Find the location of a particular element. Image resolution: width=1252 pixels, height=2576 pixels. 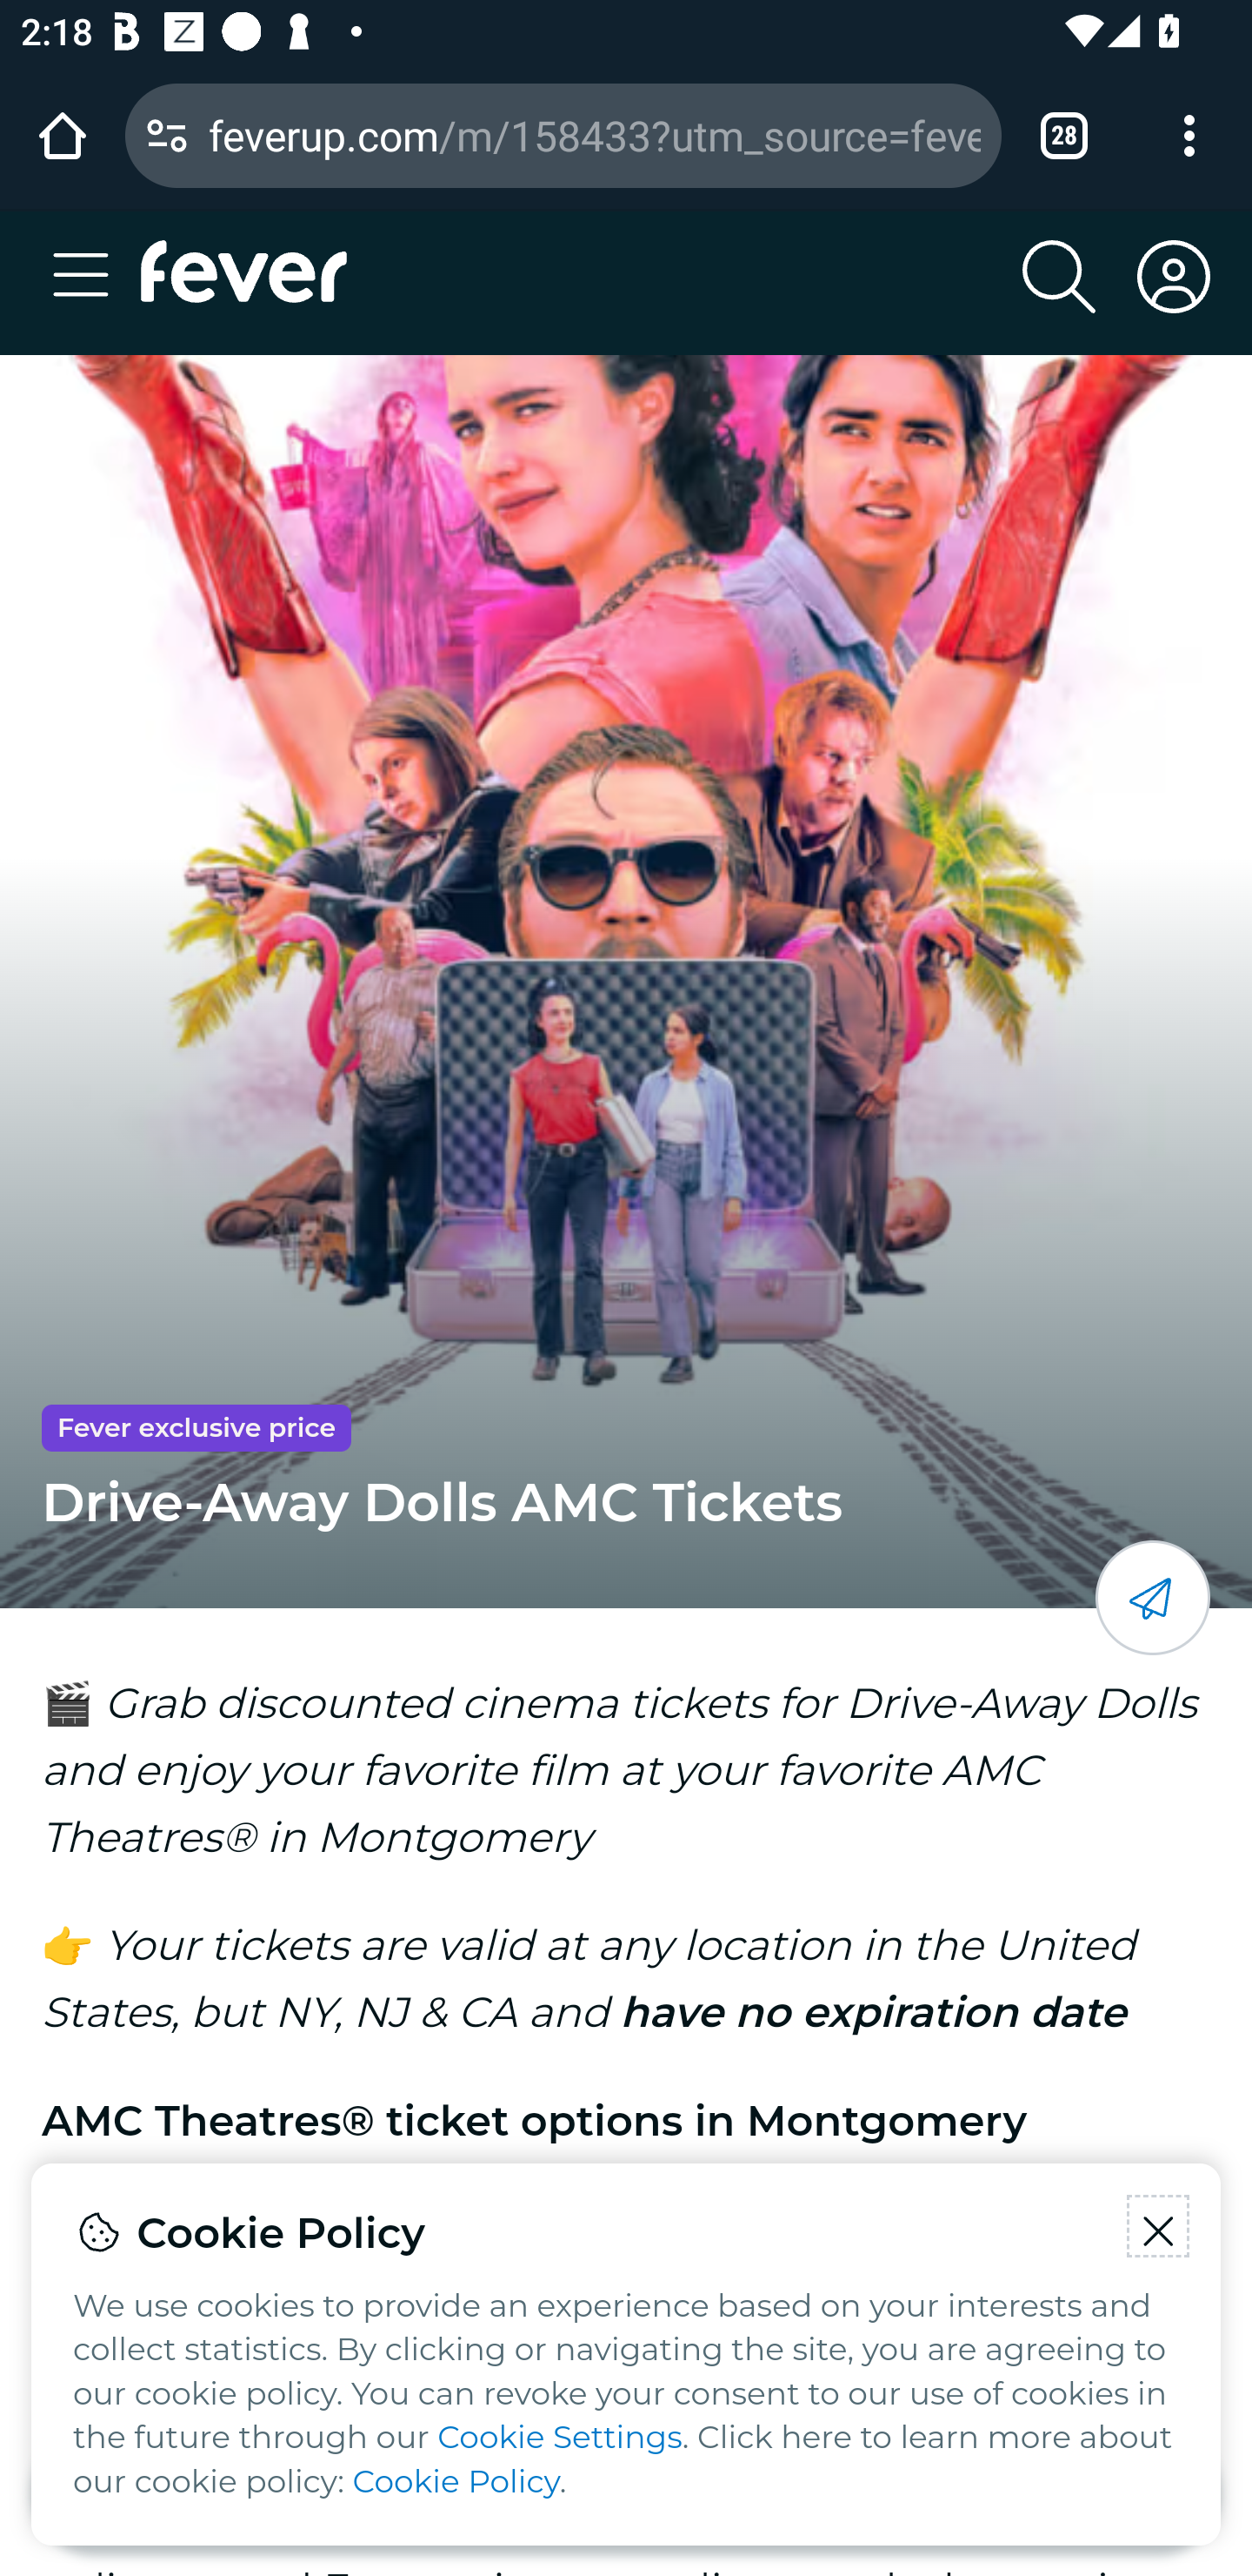

Customize and control Google Chrome is located at coordinates (1189, 135).